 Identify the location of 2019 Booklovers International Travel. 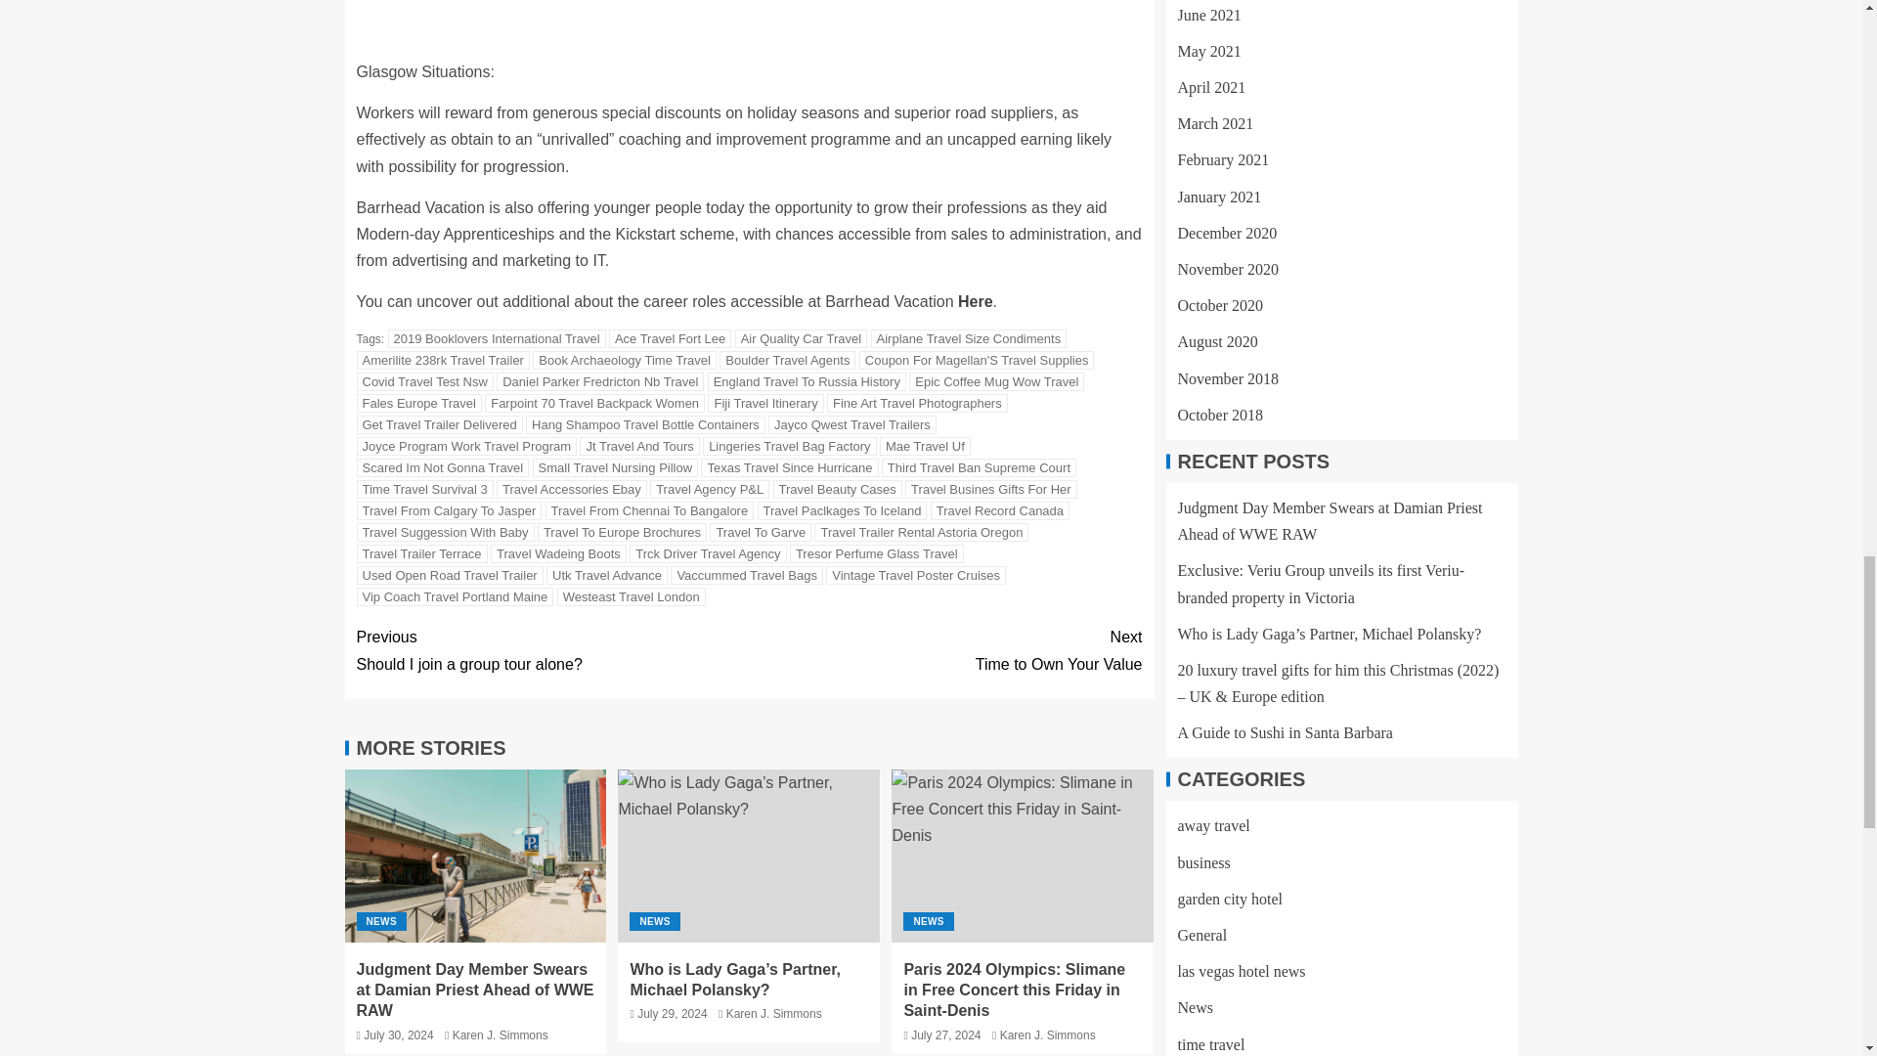
(497, 338).